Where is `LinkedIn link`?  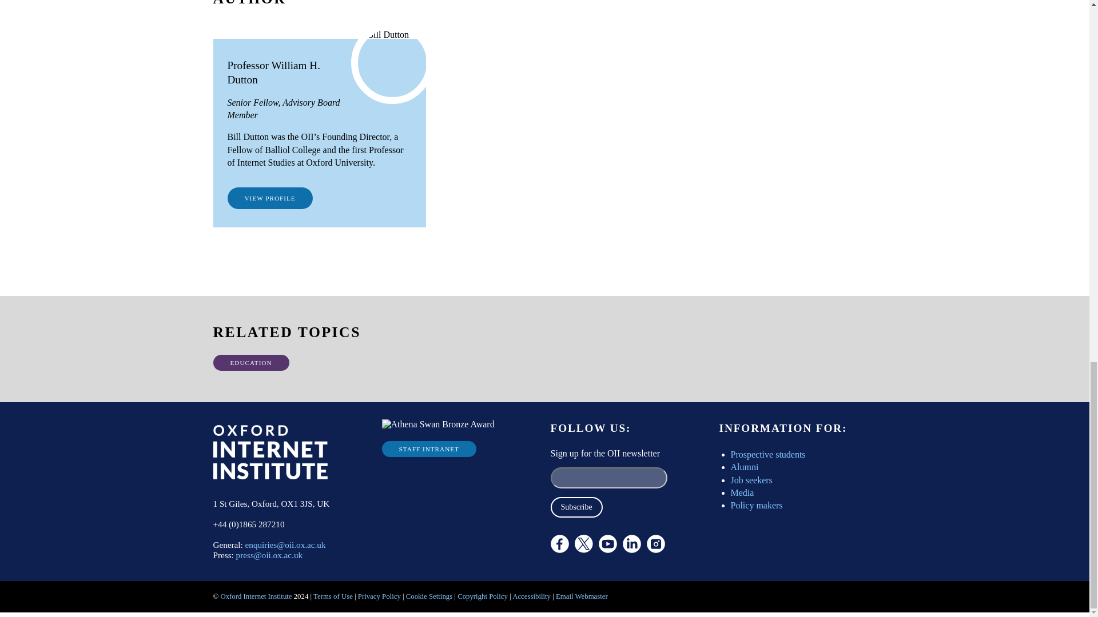 LinkedIn link is located at coordinates (631, 544).